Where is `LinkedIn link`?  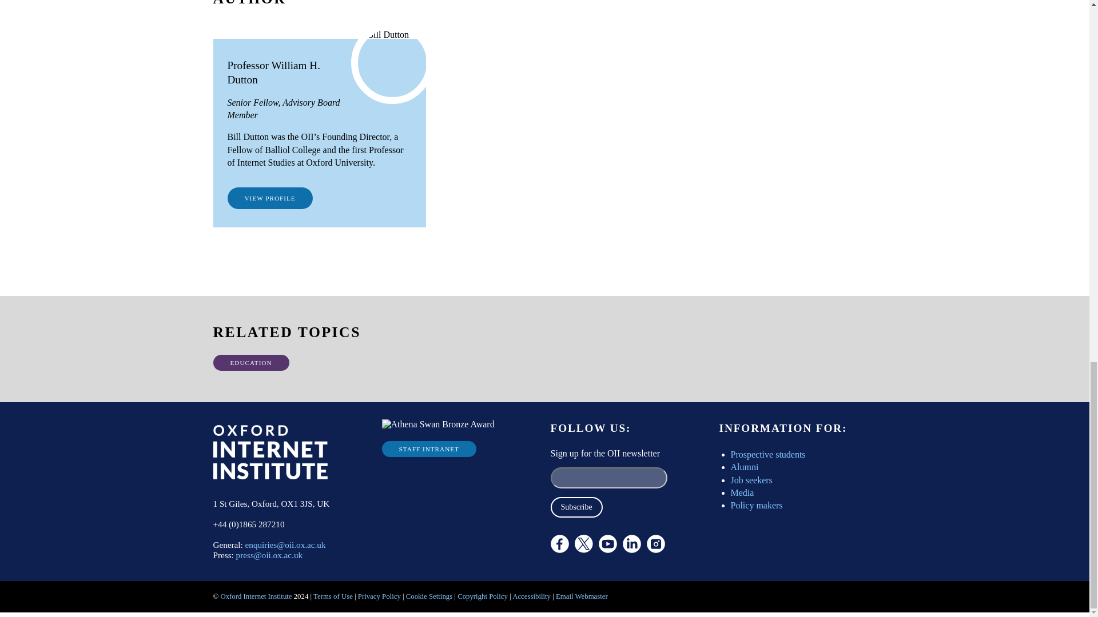 LinkedIn link is located at coordinates (631, 544).